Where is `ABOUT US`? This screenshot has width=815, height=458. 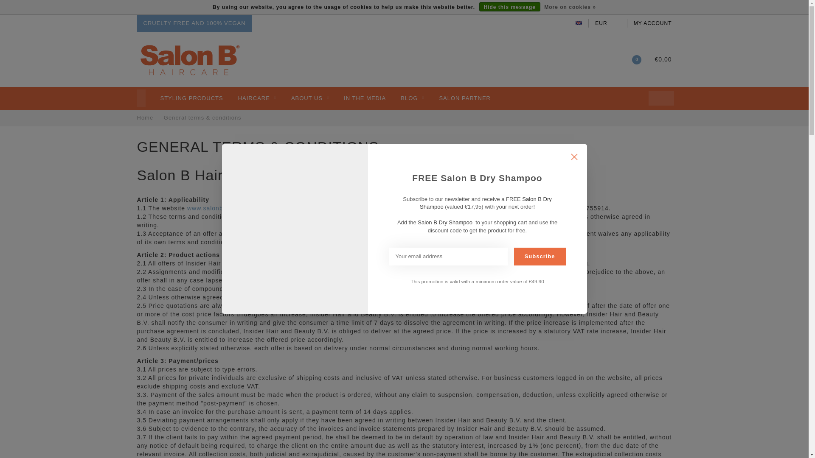
ABOUT US is located at coordinates (310, 98).